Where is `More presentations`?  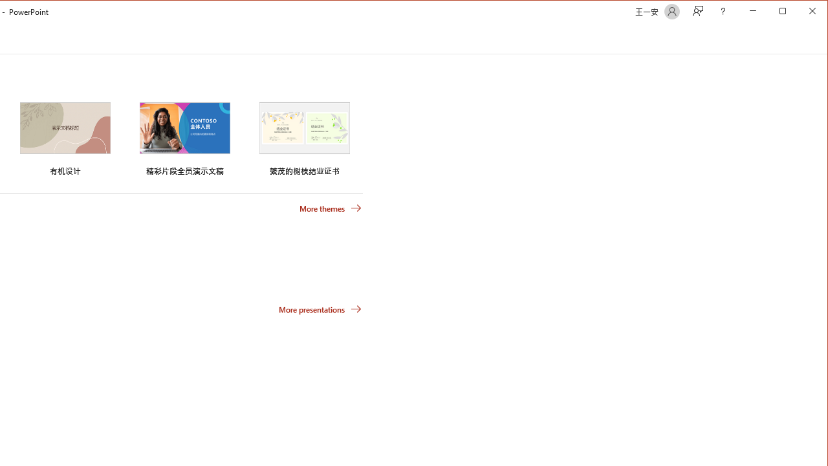 More presentations is located at coordinates (320, 309).